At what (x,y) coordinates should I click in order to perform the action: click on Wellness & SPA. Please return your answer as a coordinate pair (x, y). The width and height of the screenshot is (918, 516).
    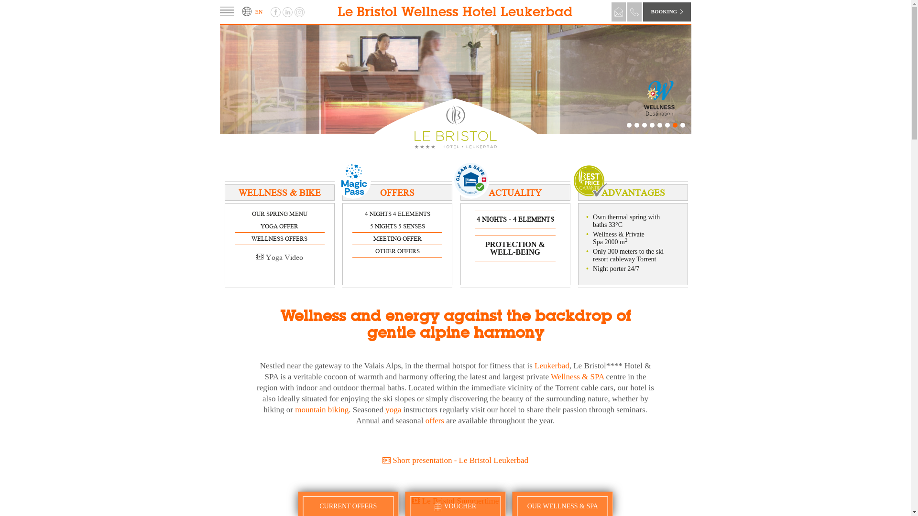
    Looking at the image, I should click on (578, 376).